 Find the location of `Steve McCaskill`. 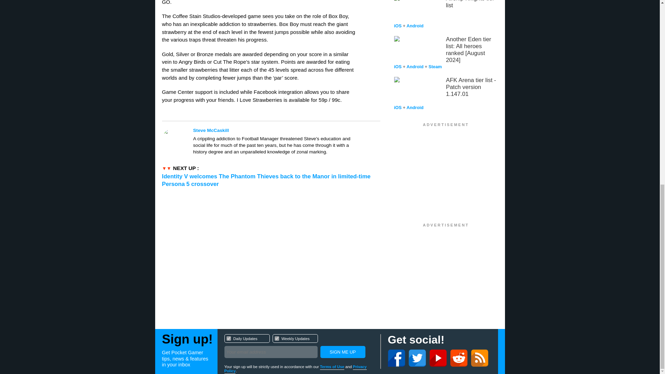

Steve McCaskill is located at coordinates (274, 130).